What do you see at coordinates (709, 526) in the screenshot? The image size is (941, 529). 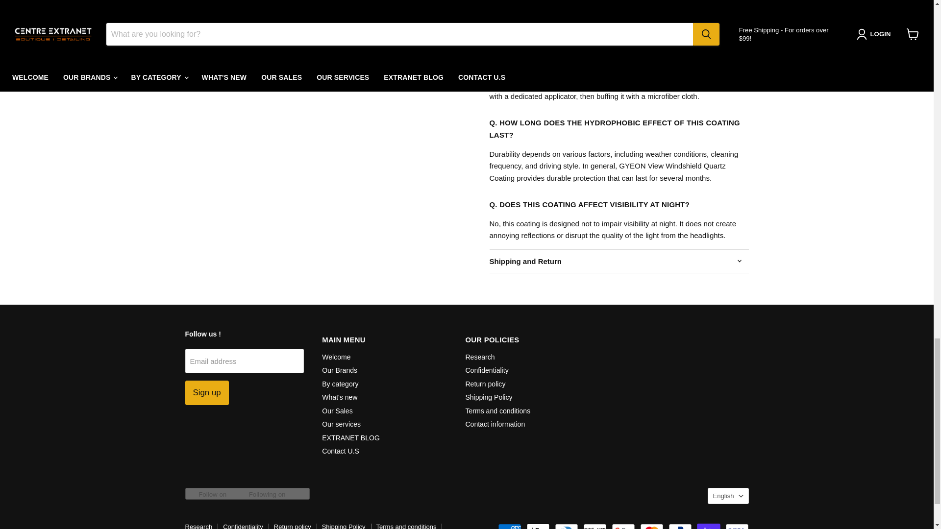 I see `Shop Pay` at bounding box center [709, 526].